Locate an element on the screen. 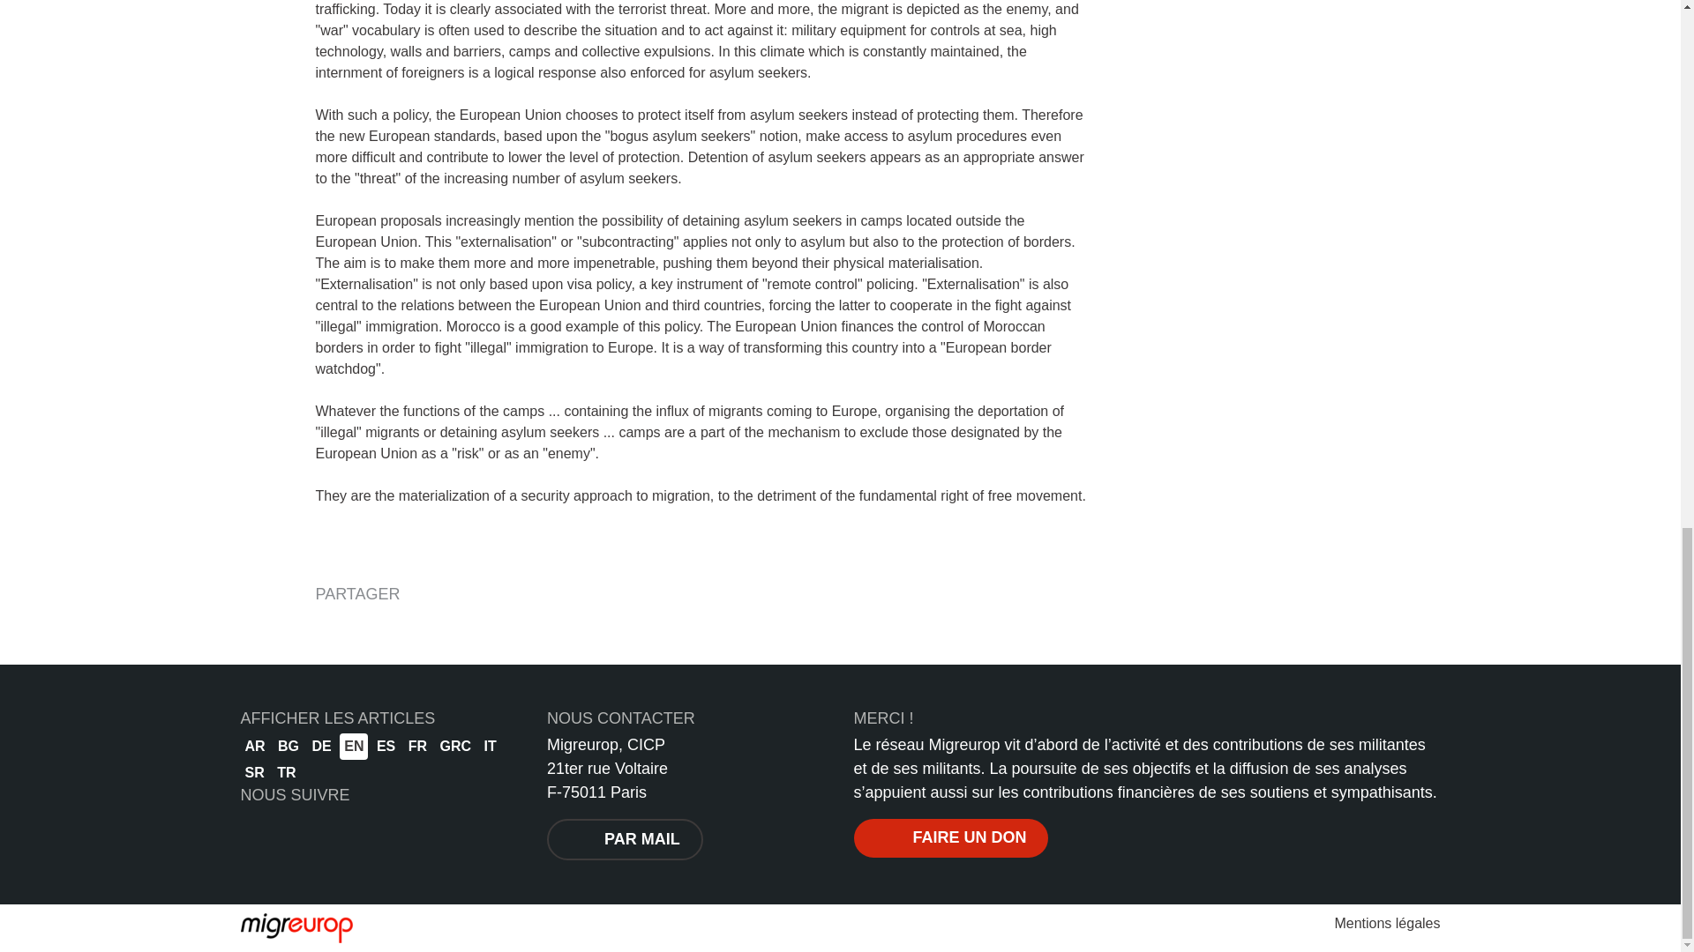 Image resolution: width=1694 pixels, height=952 pixels. TR is located at coordinates (286, 772).